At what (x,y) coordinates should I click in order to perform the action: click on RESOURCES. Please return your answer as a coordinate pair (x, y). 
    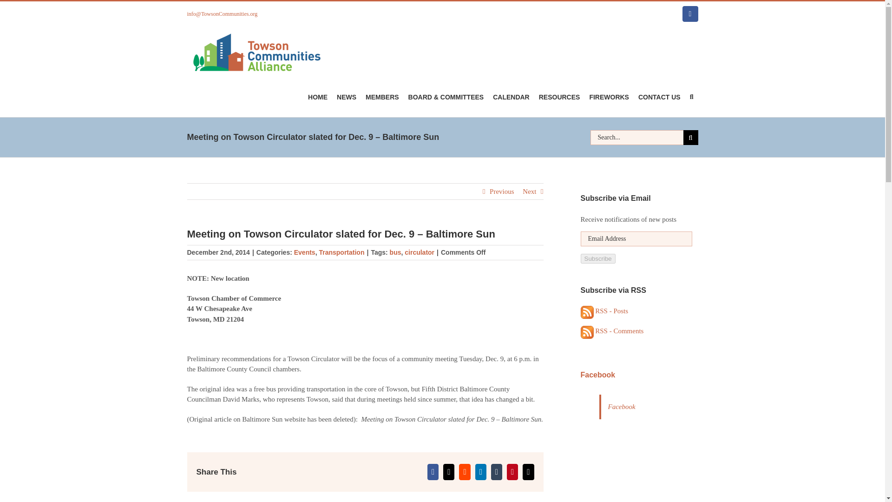
    Looking at the image, I should click on (559, 97).